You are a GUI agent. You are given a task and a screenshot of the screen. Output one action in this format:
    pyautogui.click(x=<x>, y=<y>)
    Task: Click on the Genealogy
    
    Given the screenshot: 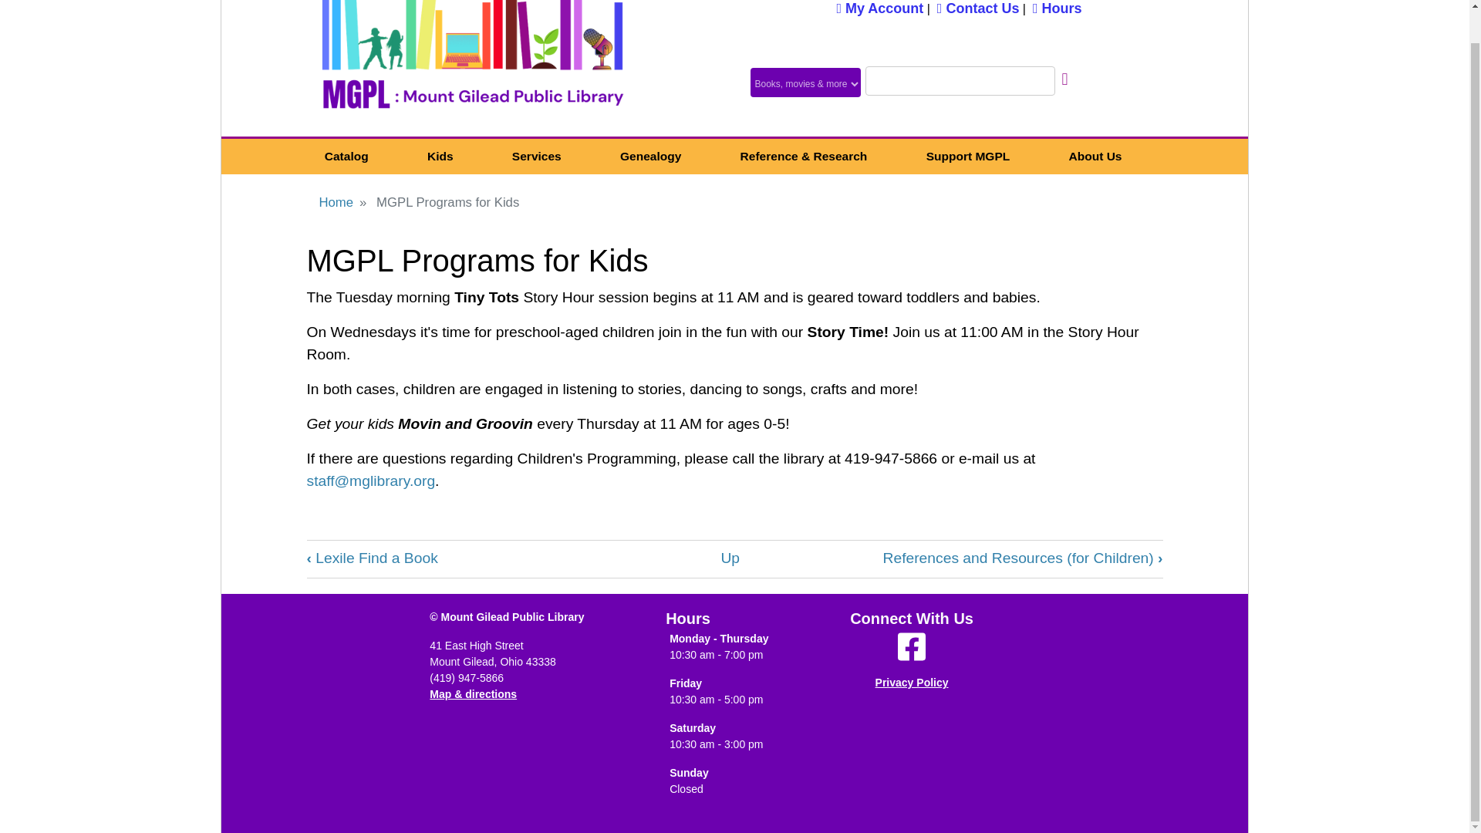 What is the action you would take?
    pyautogui.click(x=651, y=157)
    